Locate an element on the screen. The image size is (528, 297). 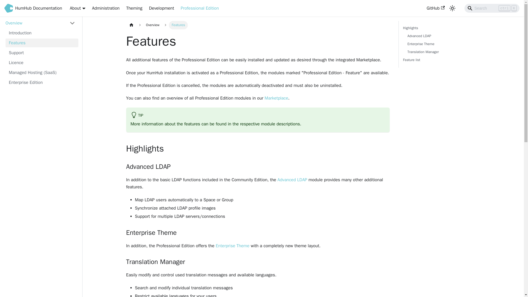
Introduction is located at coordinates (42, 33).